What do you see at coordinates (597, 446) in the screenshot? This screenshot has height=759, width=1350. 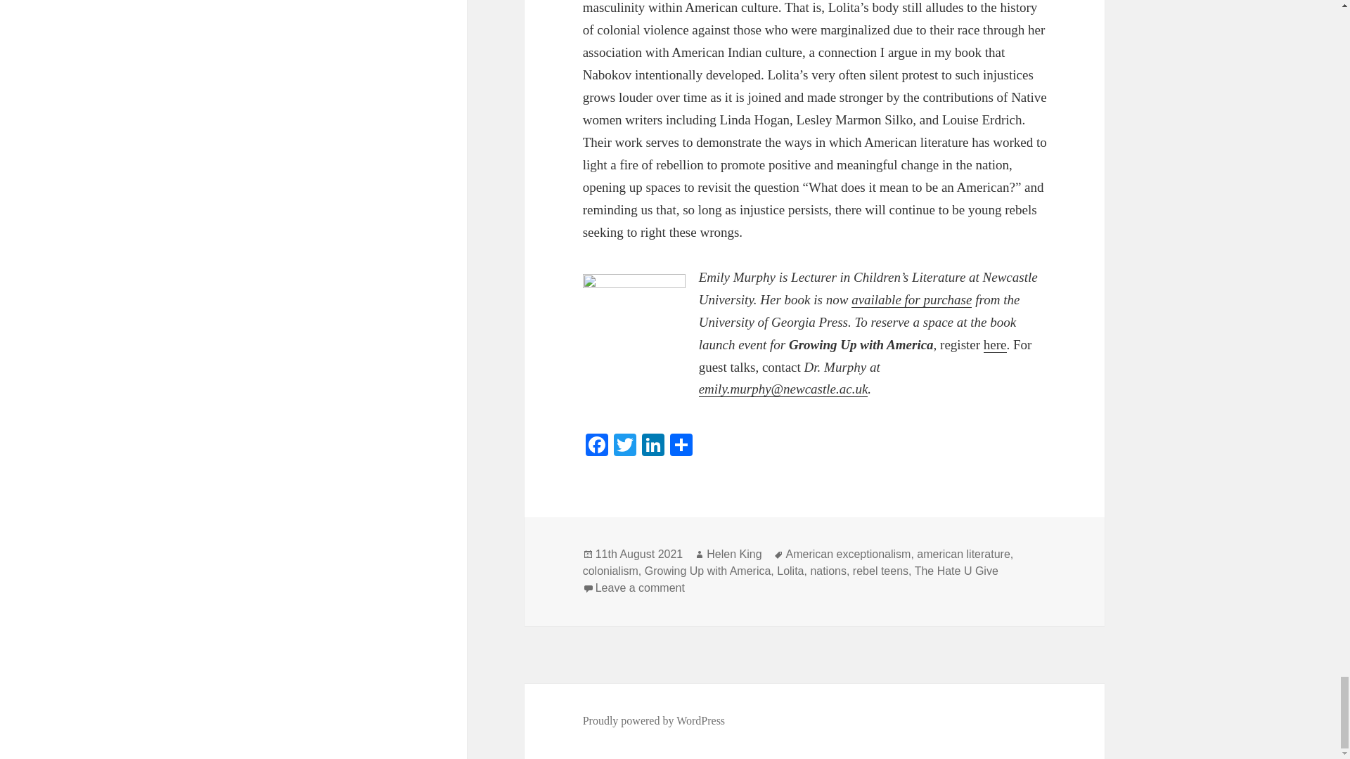 I see `Facebook` at bounding box center [597, 446].